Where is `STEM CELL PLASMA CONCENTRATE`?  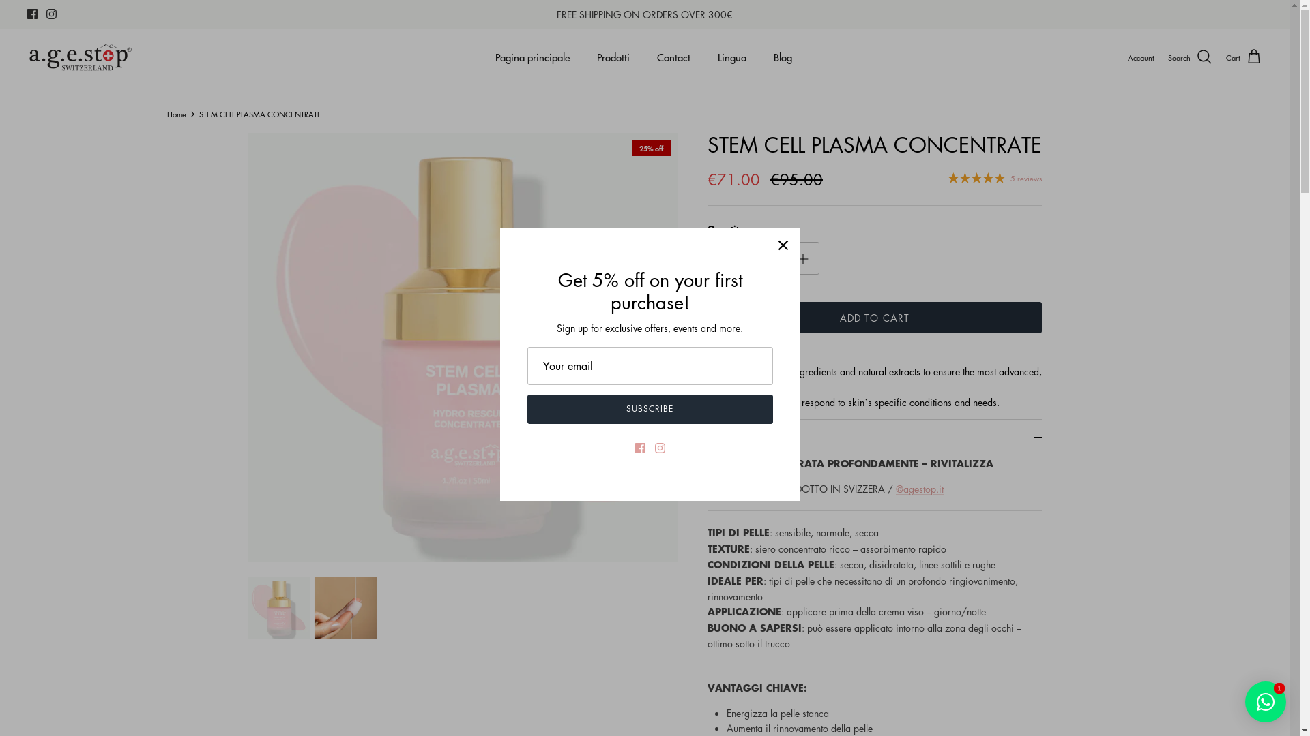
STEM CELL PLASMA CONCENTRATE is located at coordinates (261, 114).